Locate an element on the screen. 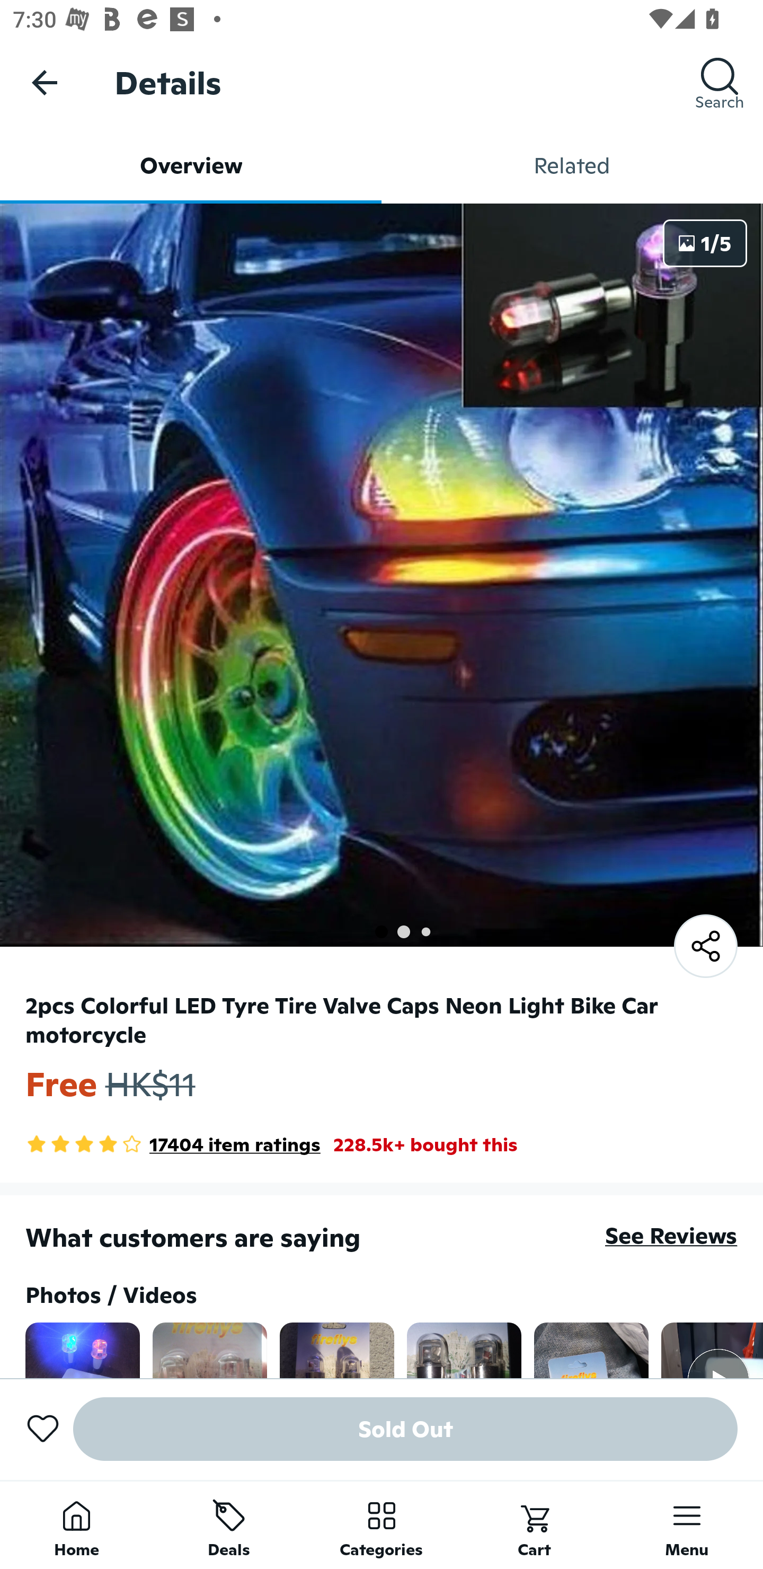 The image size is (763, 1569). Sold Out is located at coordinates (405, 1429).